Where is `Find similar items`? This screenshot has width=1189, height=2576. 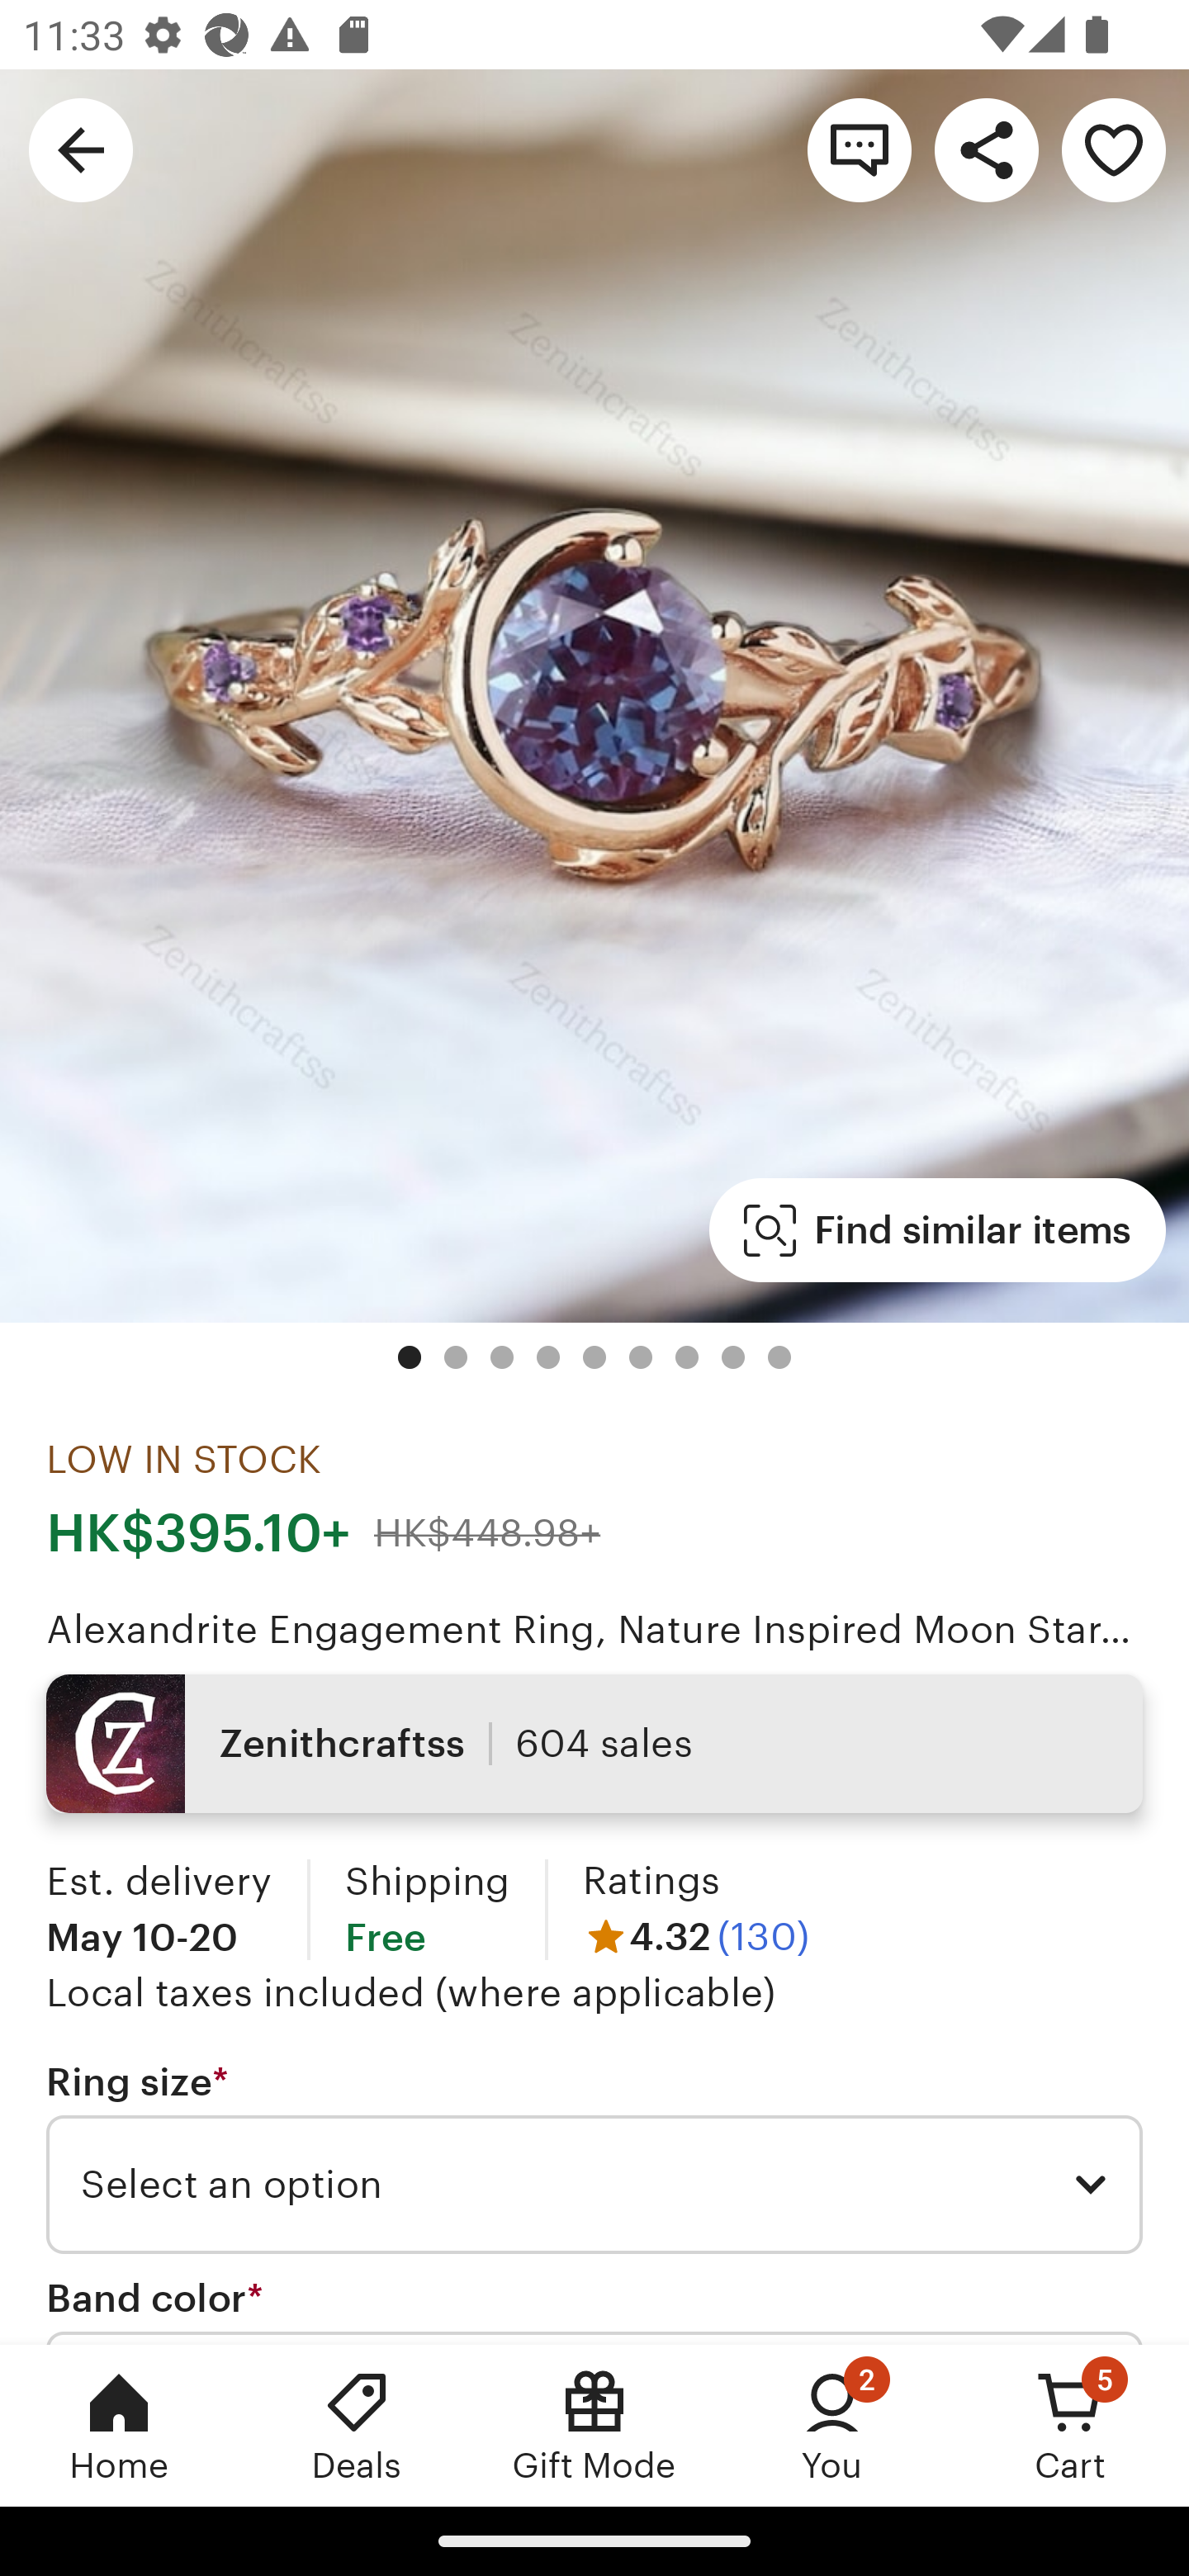
Find similar items is located at coordinates (938, 1230).